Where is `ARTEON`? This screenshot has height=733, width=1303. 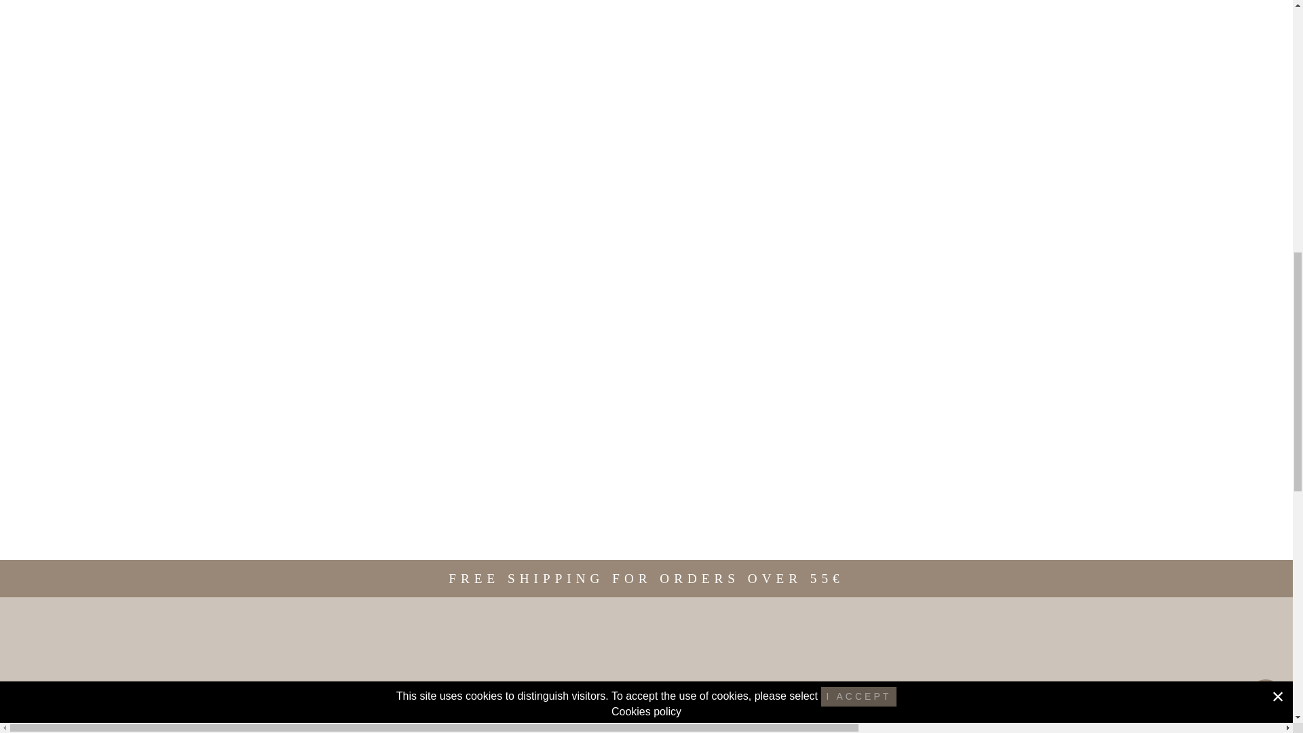 ARTEON is located at coordinates (647, 172).